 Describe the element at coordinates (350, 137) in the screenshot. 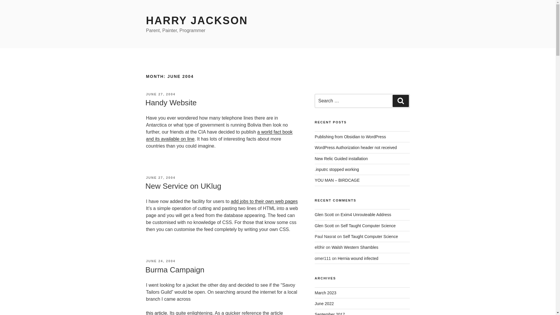

I see `Publishing from Obsidian to WordPress` at that location.